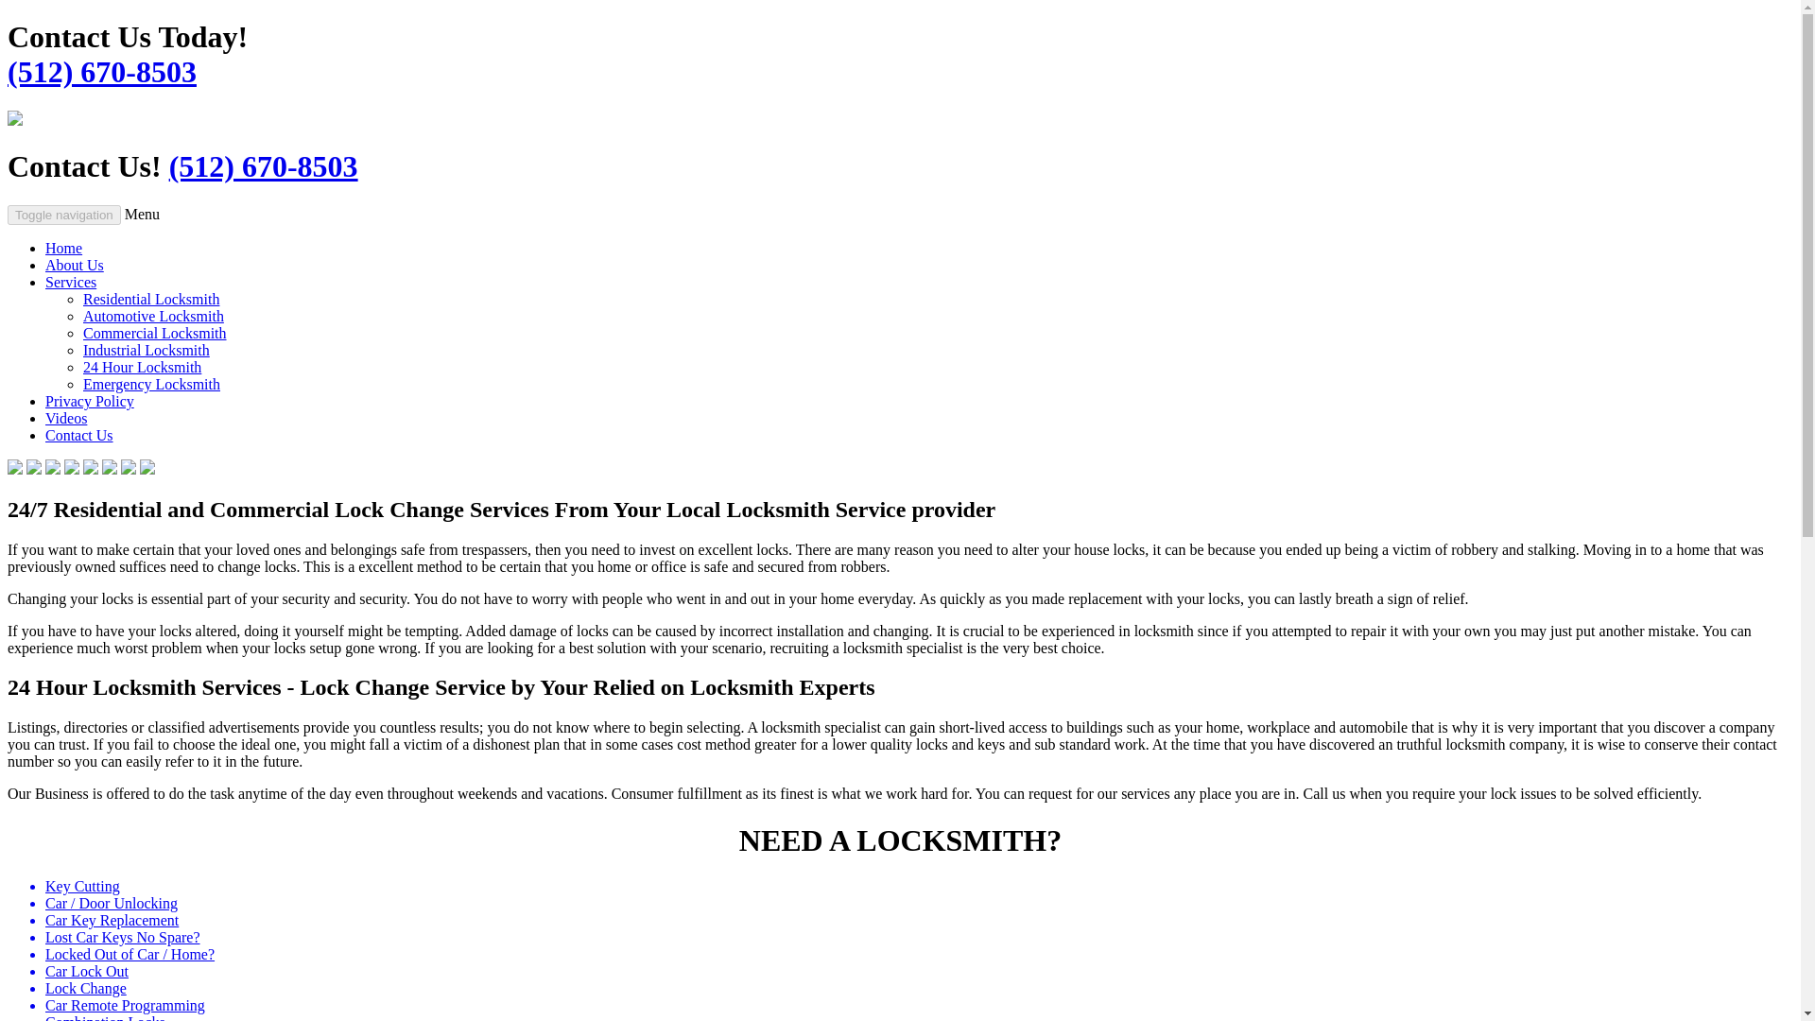 The image size is (1815, 1021). What do you see at coordinates (151, 299) in the screenshot?
I see `Residential Locksmith` at bounding box center [151, 299].